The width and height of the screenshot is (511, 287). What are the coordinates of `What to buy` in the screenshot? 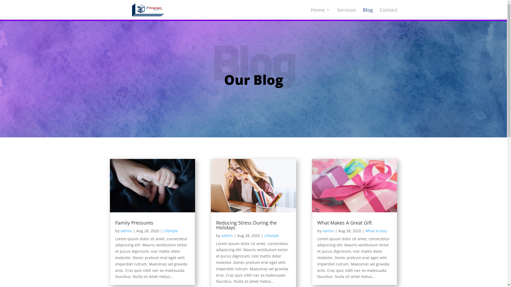 It's located at (376, 231).